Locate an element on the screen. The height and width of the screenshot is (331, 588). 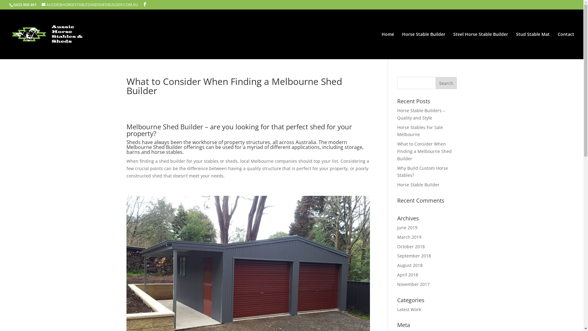
Search is located at coordinates (446, 83).